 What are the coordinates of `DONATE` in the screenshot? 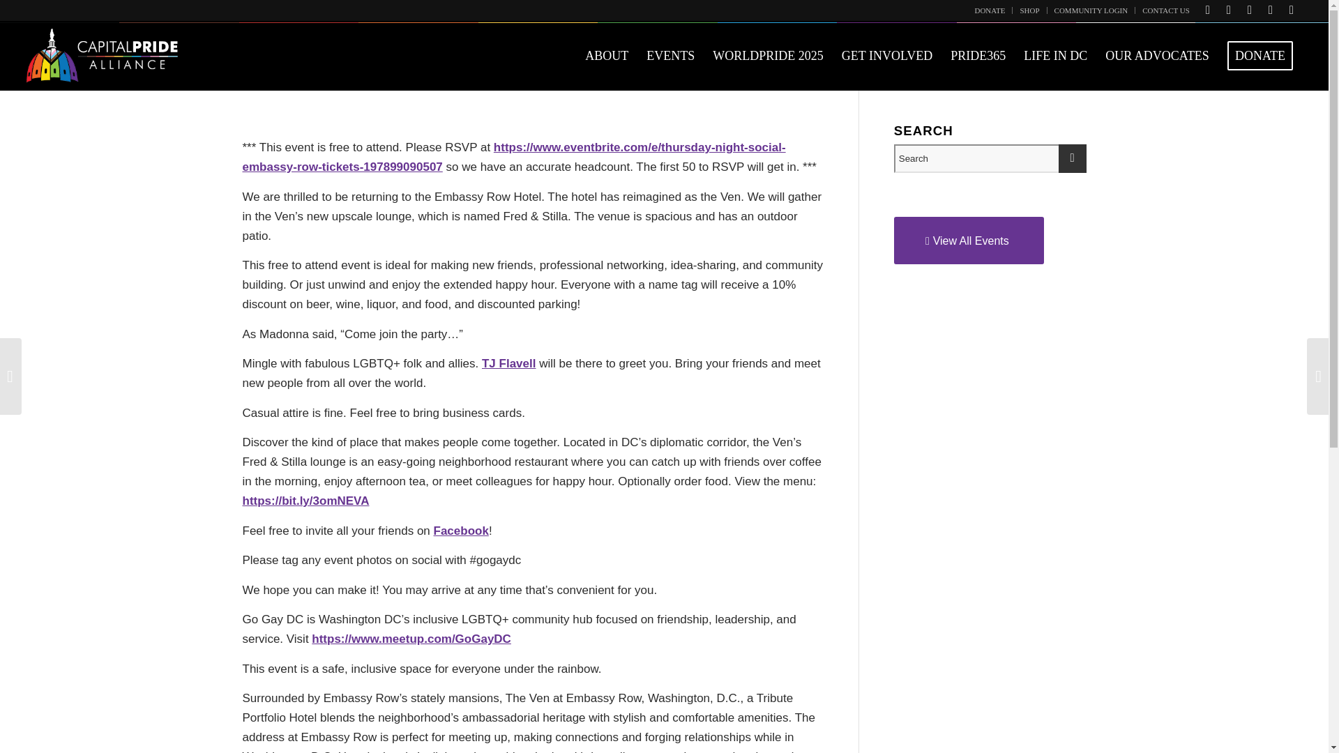 It's located at (990, 10).